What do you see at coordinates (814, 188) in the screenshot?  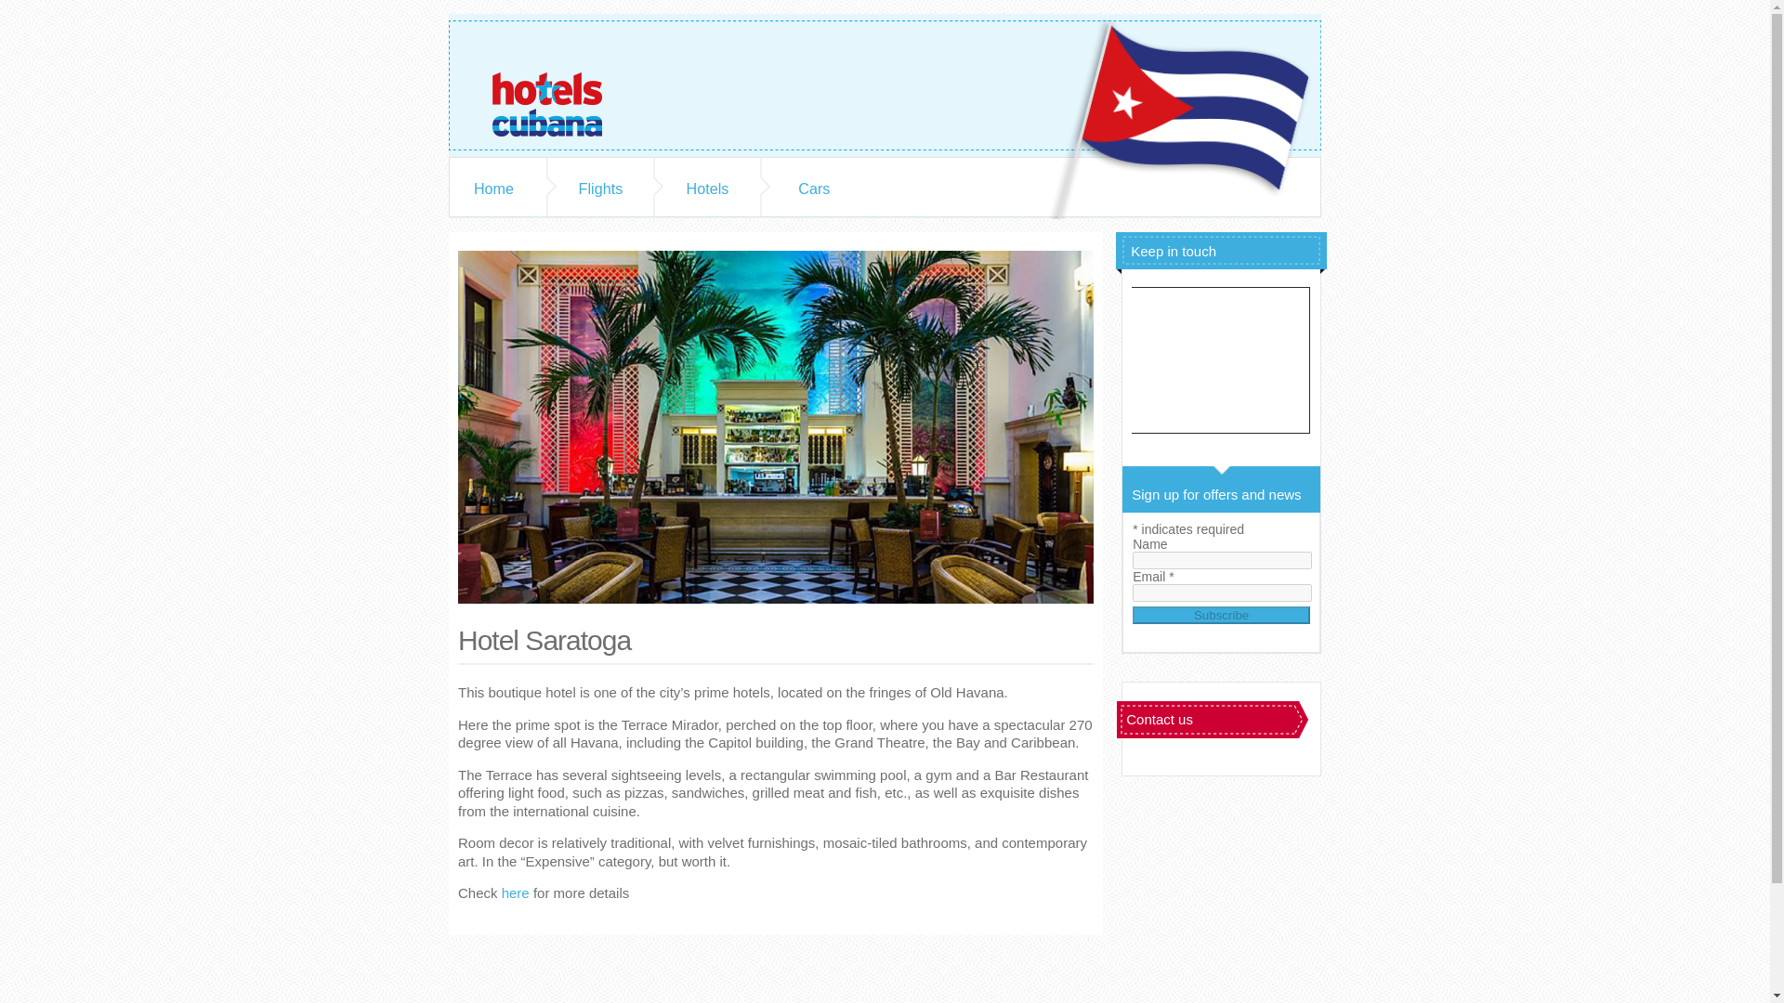 I see `Cars` at bounding box center [814, 188].